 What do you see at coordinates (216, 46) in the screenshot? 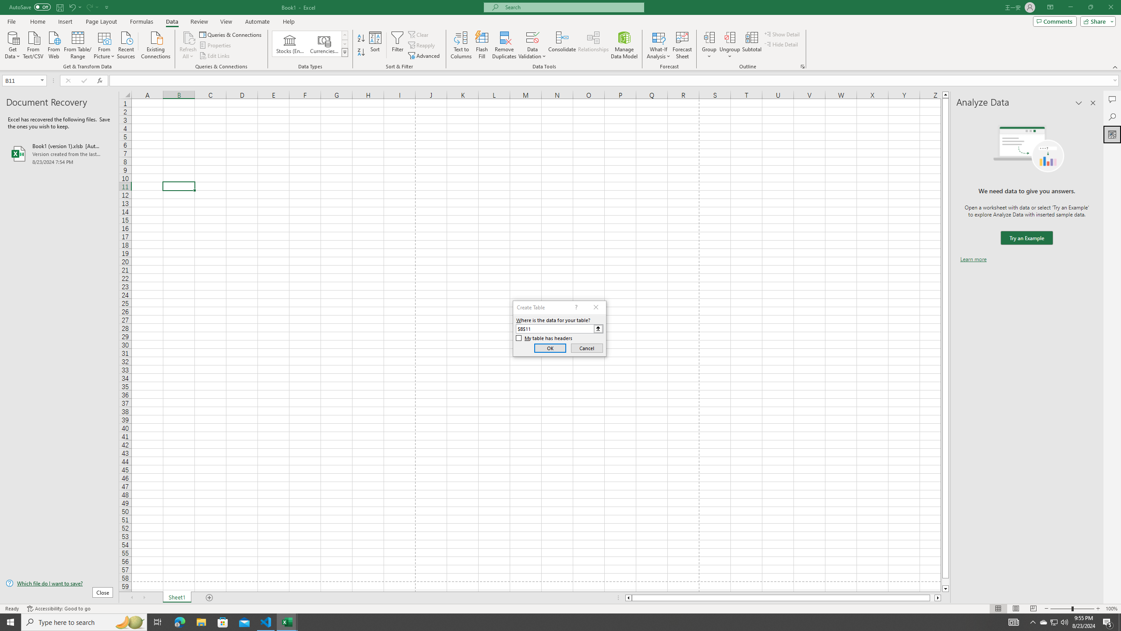
I see `Properties` at bounding box center [216, 46].